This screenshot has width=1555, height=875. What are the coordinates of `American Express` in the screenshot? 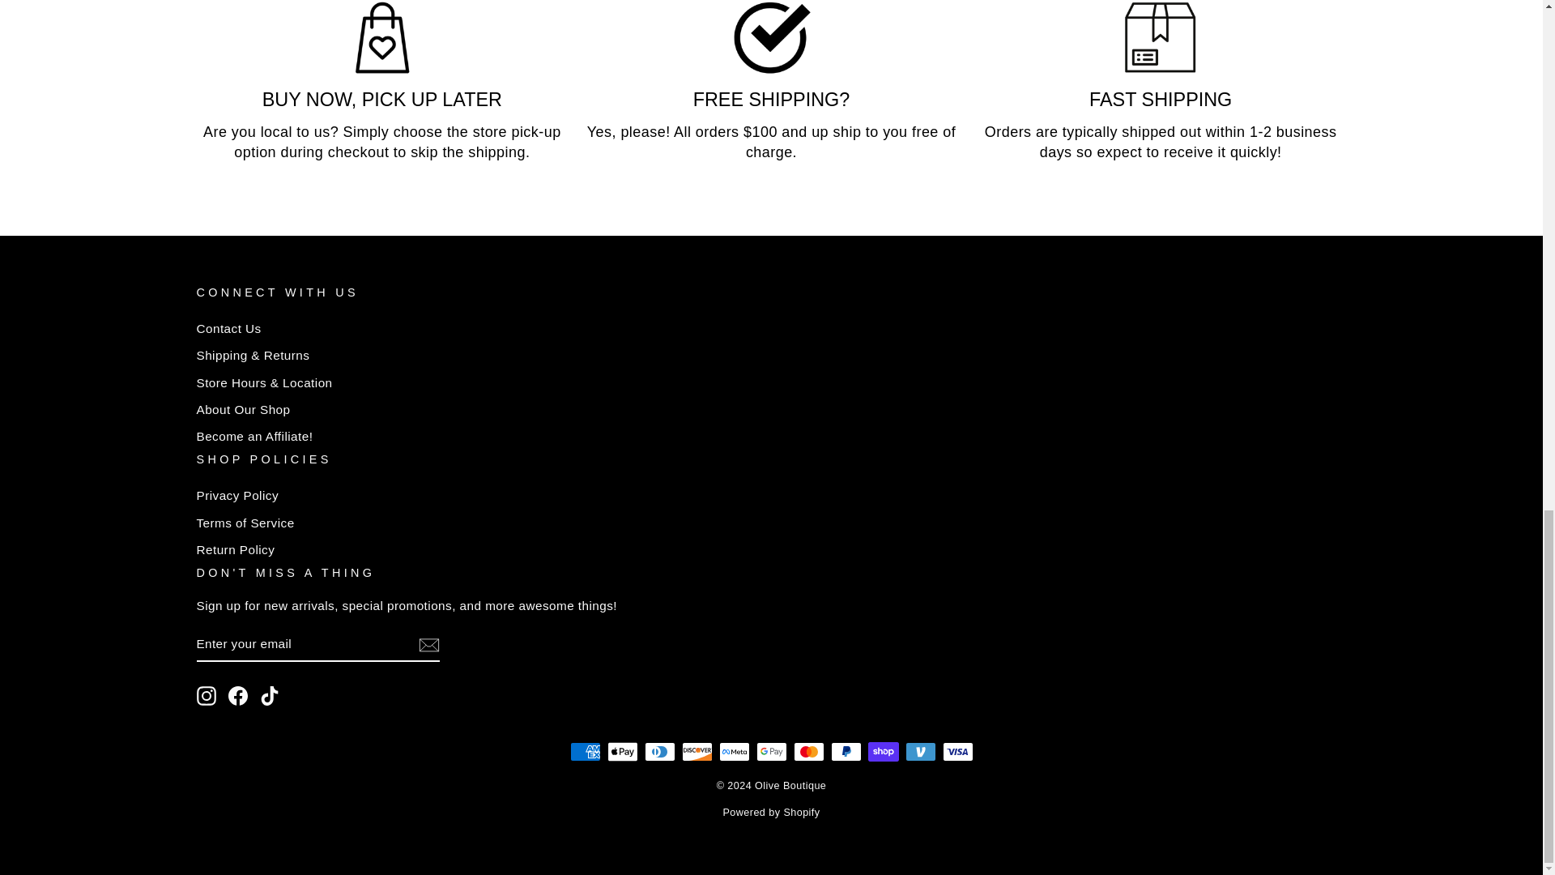 It's located at (585, 751).